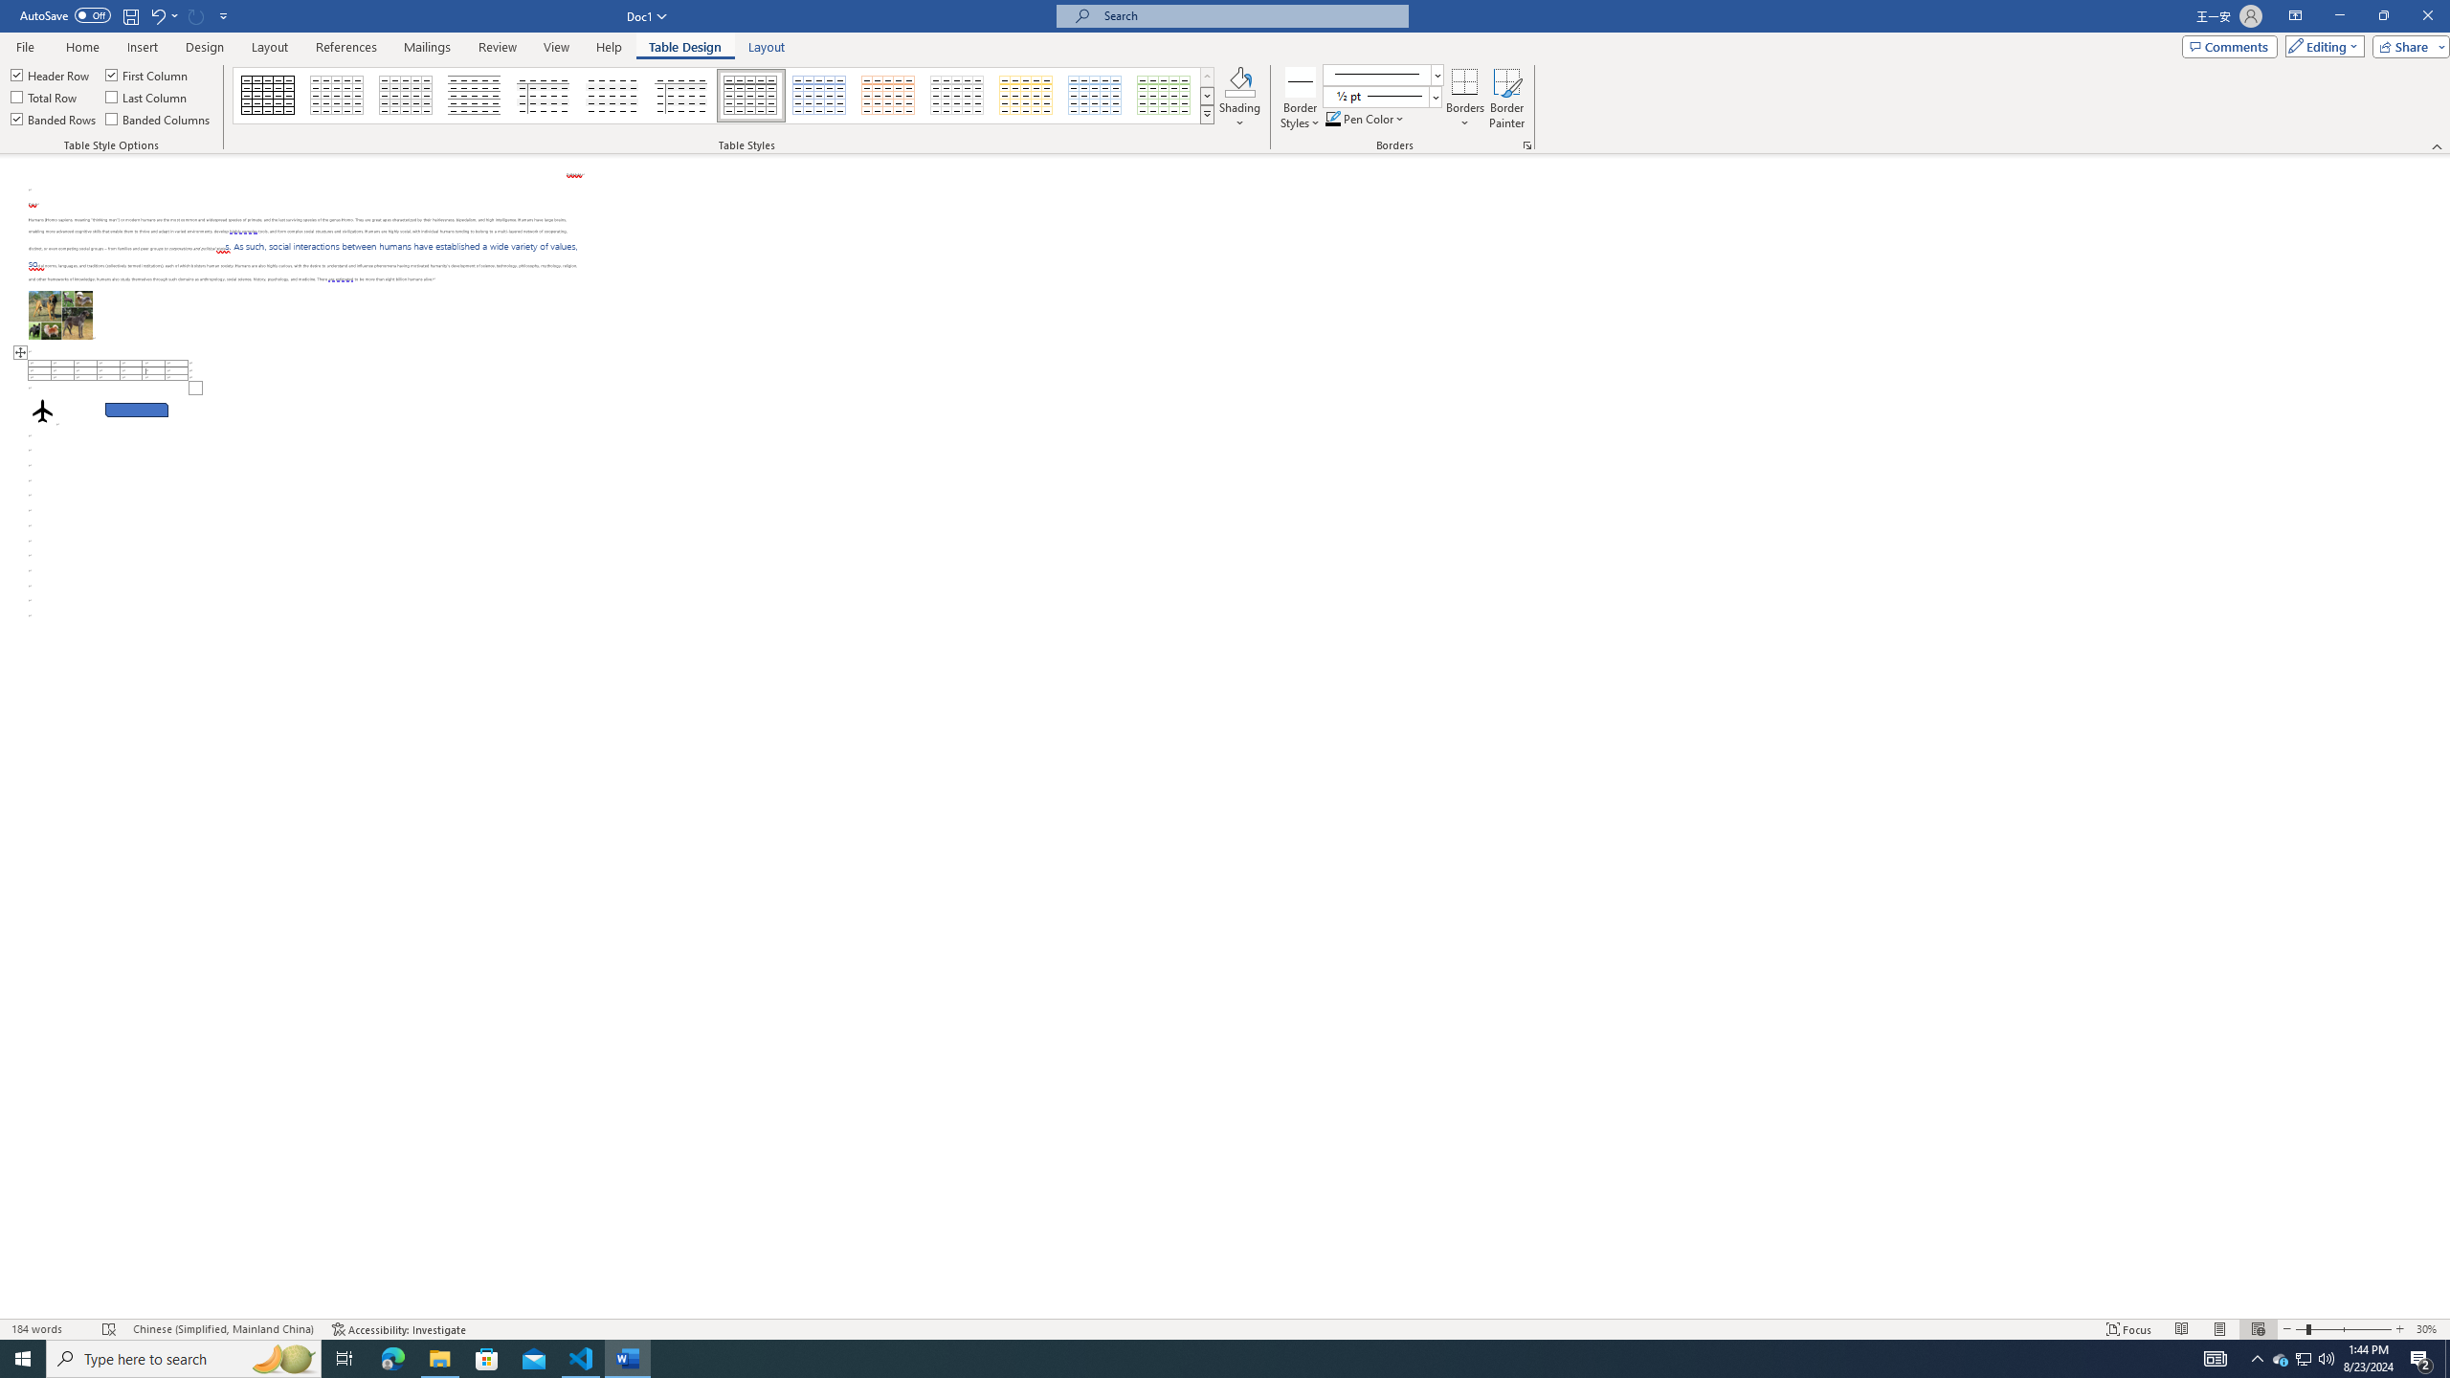  I want to click on Accessibility Checker Accessibility: Investigate, so click(398, 1329).